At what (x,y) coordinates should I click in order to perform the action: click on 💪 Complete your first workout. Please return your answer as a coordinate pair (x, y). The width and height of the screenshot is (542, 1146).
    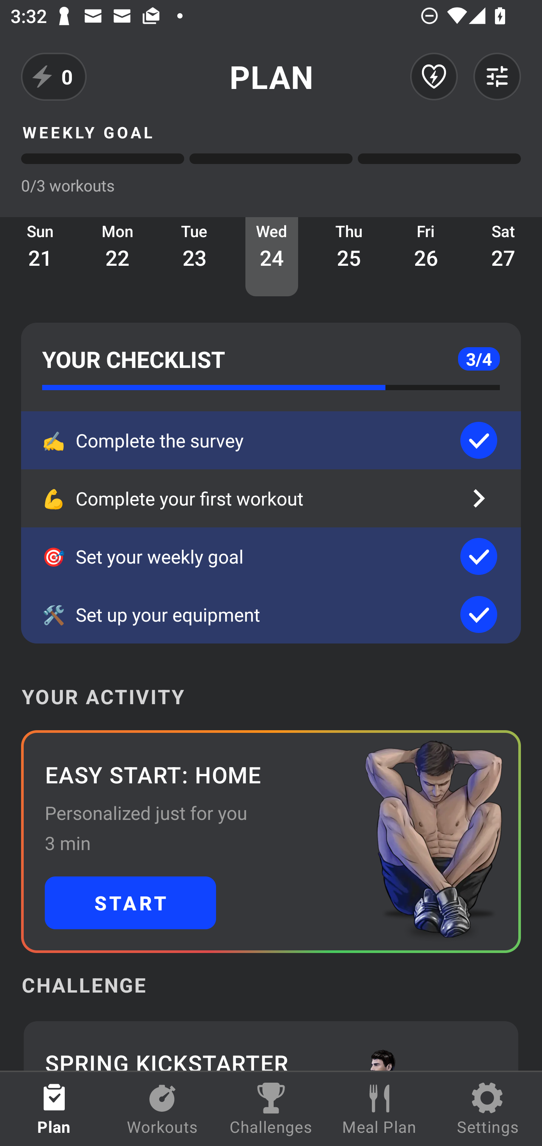
    Looking at the image, I should click on (271, 498).